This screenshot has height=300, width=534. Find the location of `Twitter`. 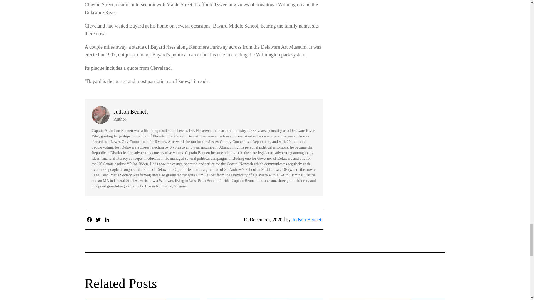

Twitter is located at coordinates (98, 219).